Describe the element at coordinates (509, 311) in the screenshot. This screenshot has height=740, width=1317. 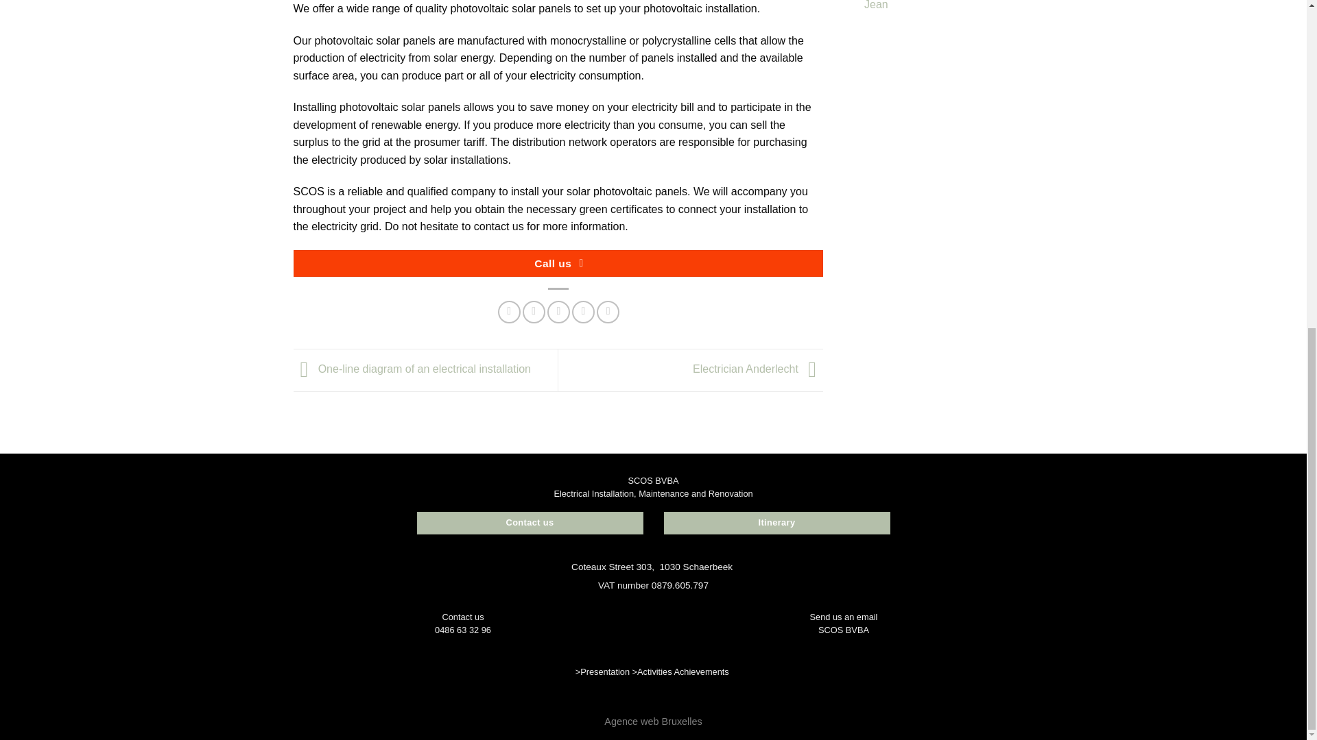
I see `Share on Facebook` at that location.